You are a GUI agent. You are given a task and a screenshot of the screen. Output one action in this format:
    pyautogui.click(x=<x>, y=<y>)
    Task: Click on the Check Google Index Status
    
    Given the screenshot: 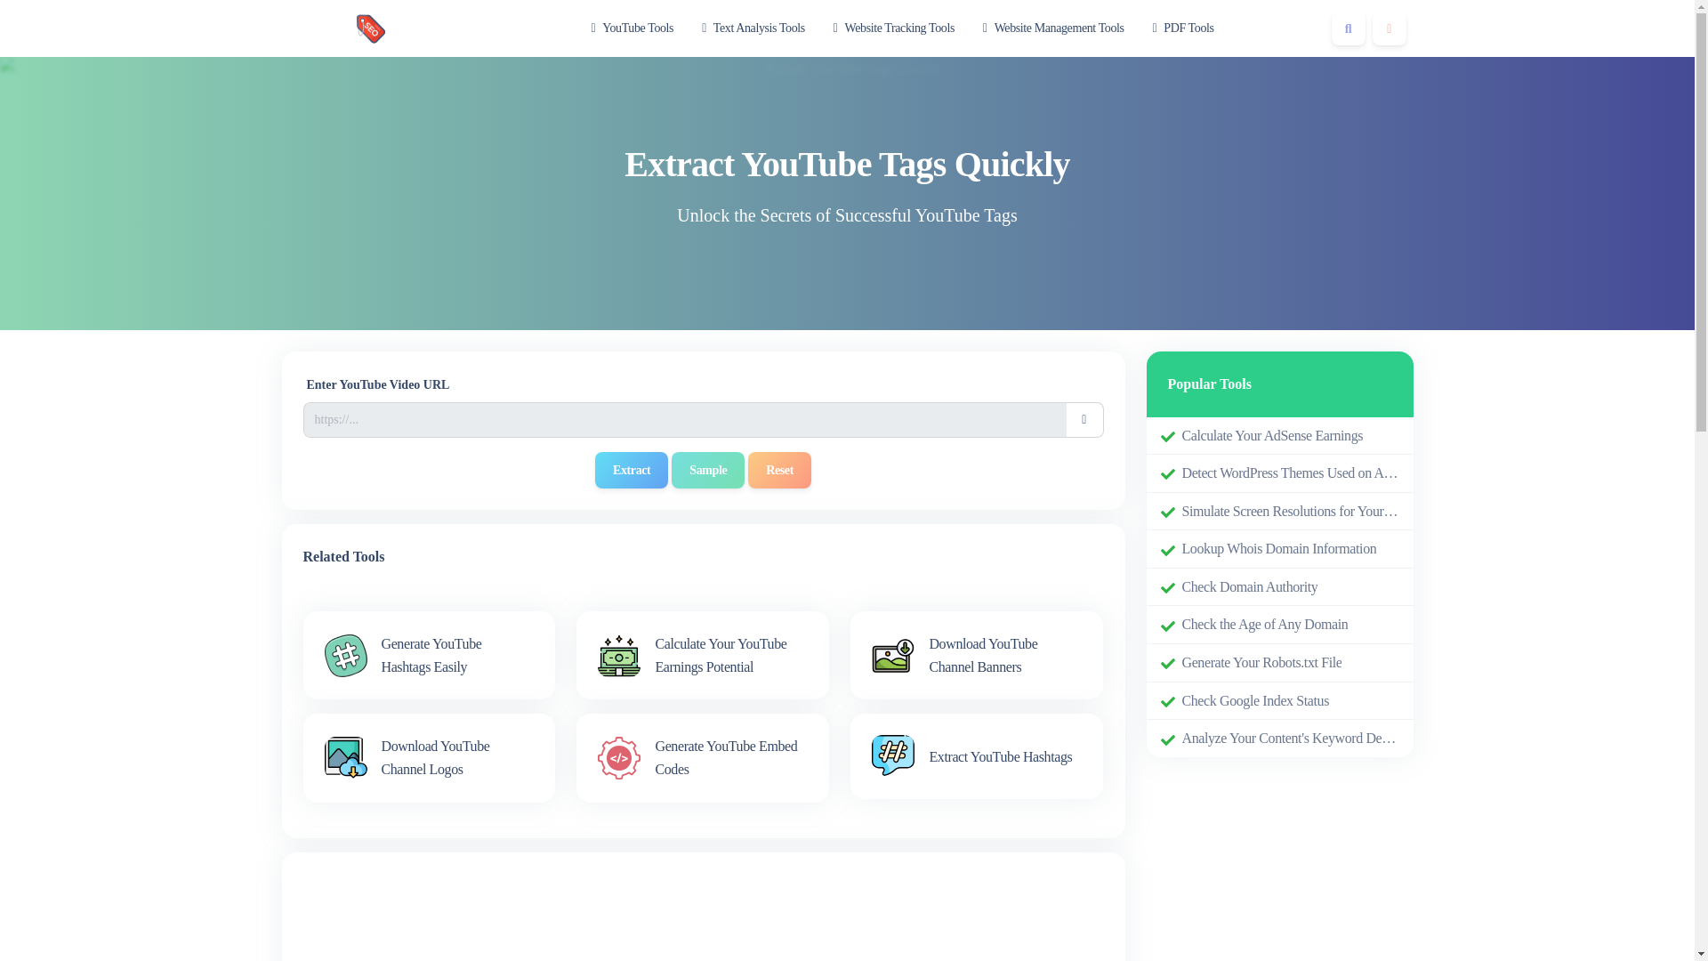 What is the action you would take?
    pyautogui.click(x=1254, y=701)
    